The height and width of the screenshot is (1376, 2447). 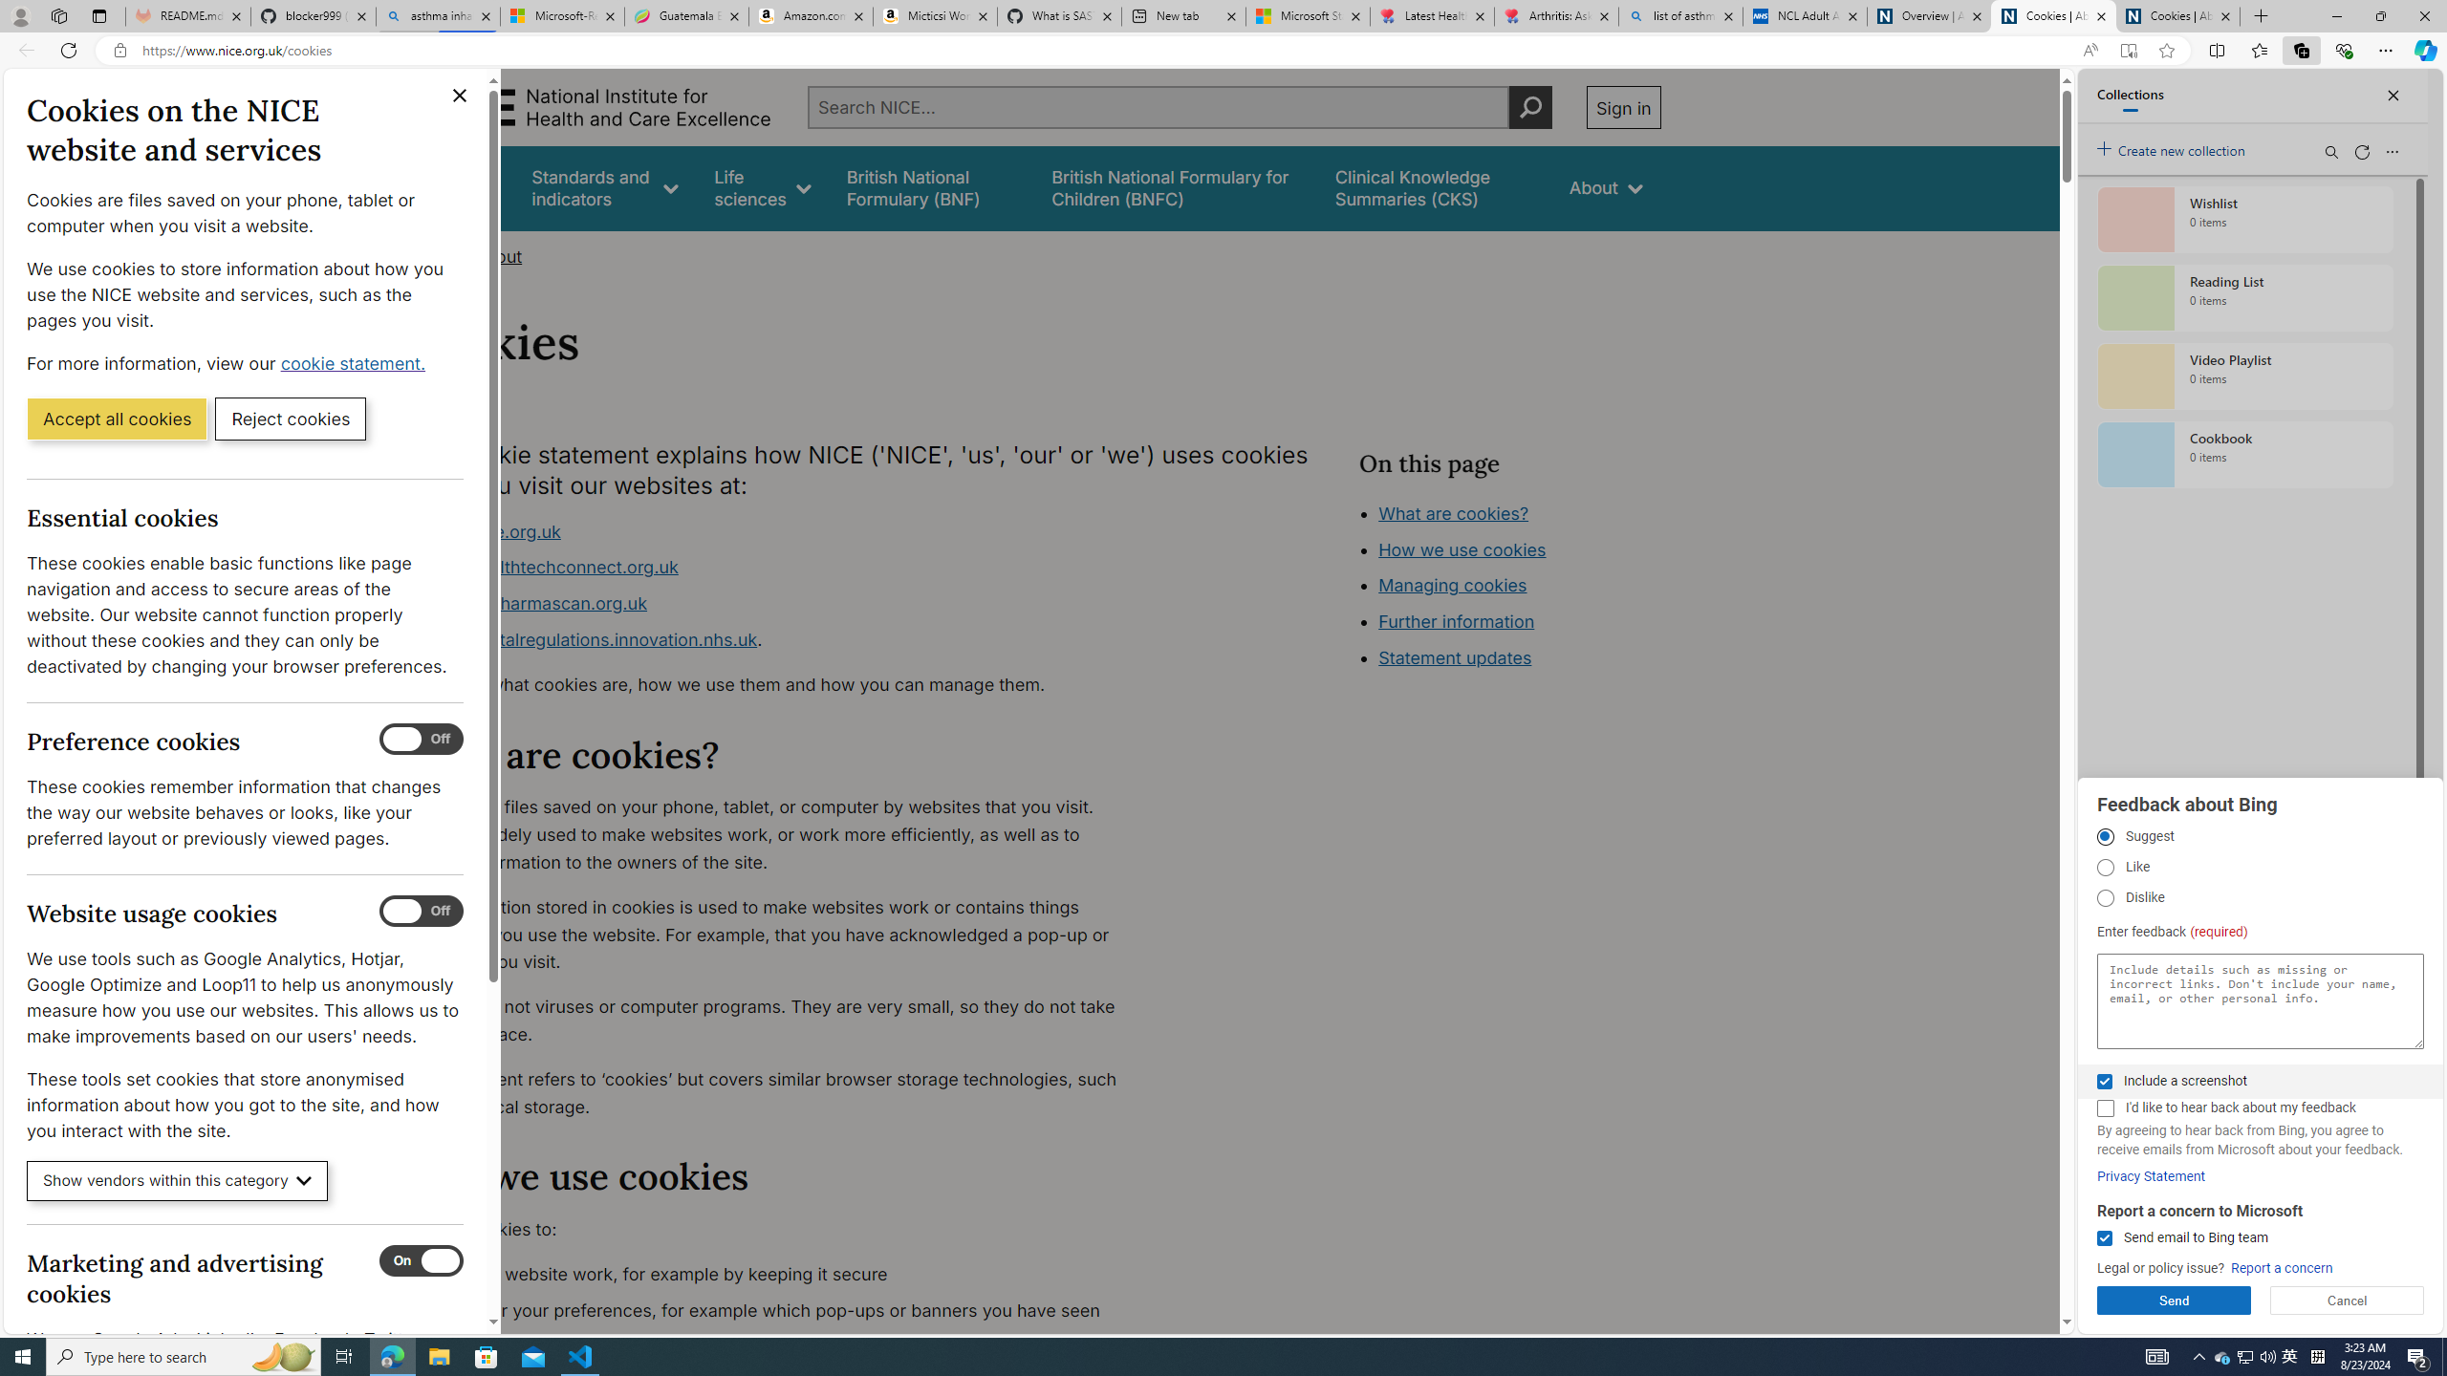 What do you see at coordinates (1623, 107) in the screenshot?
I see `Sign in` at bounding box center [1623, 107].